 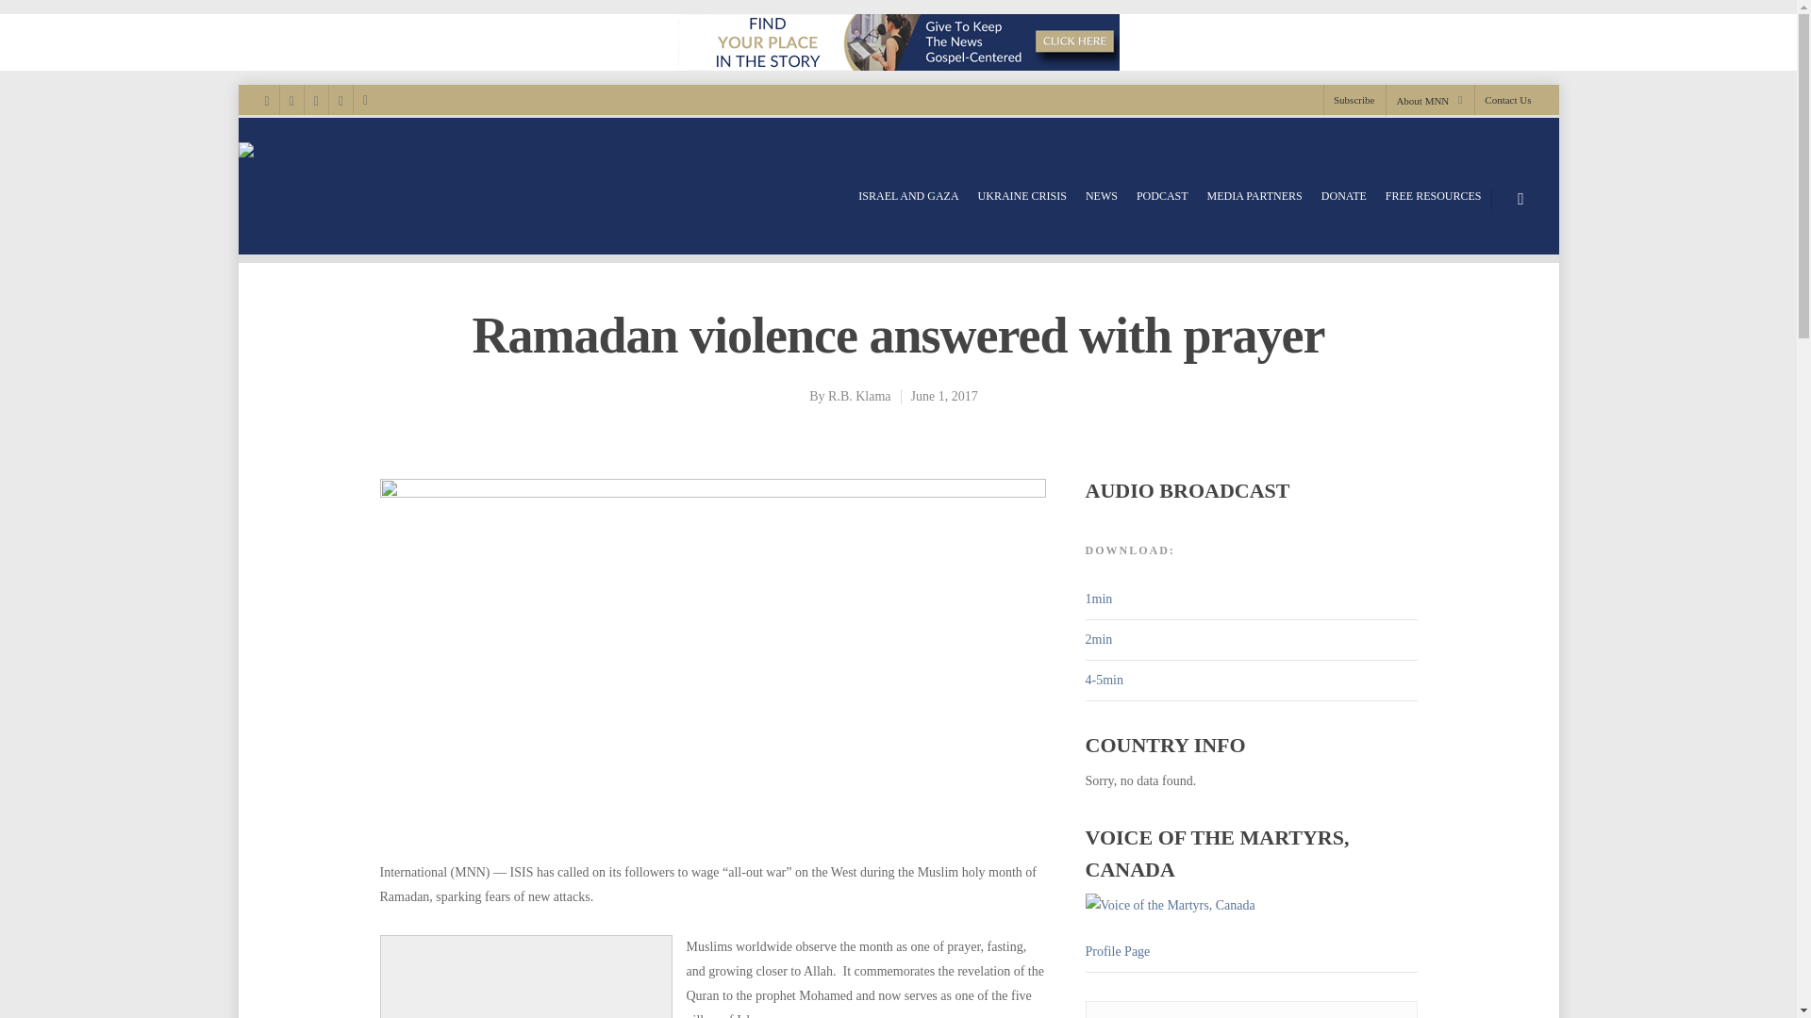 What do you see at coordinates (858, 396) in the screenshot?
I see `Posts by R.B. Klama` at bounding box center [858, 396].